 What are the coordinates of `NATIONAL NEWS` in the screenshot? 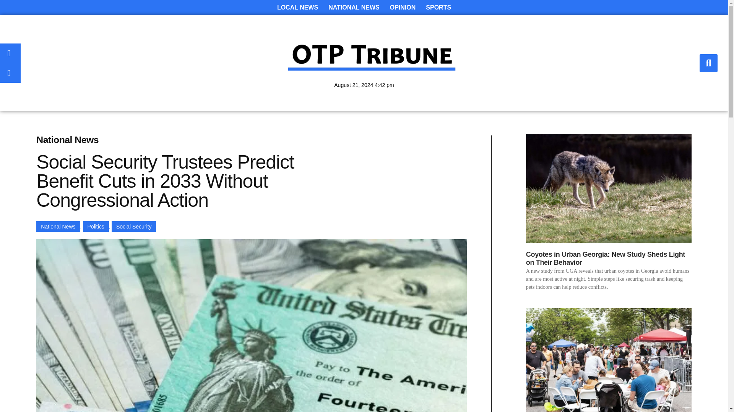 It's located at (354, 8).